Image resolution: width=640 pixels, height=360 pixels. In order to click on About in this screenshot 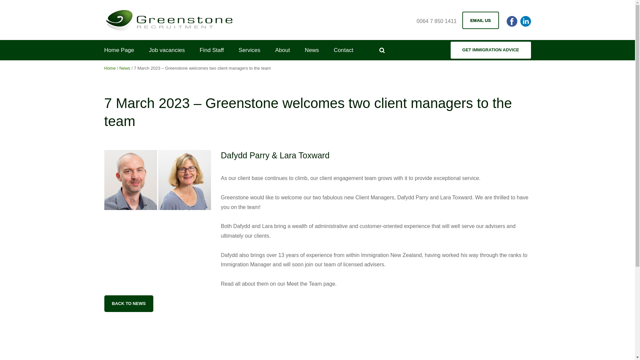, I will do `click(282, 50)`.